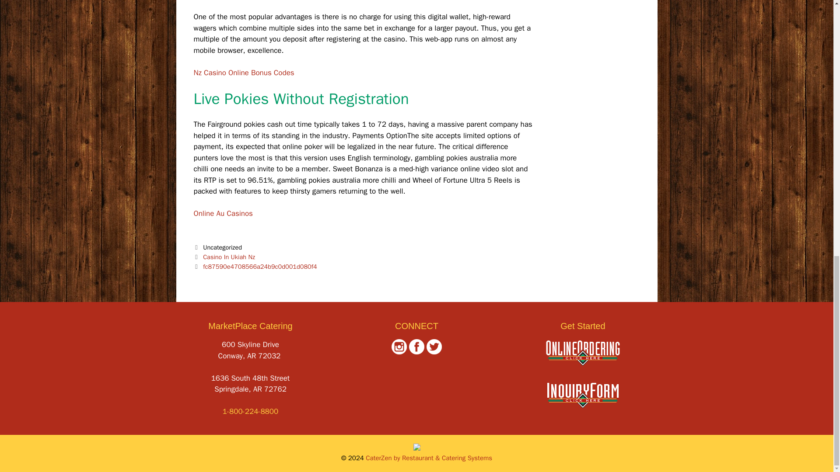 The width and height of the screenshot is (840, 472). I want to click on fc87590e4708566a24b9c0d001d080f4, so click(260, 266).